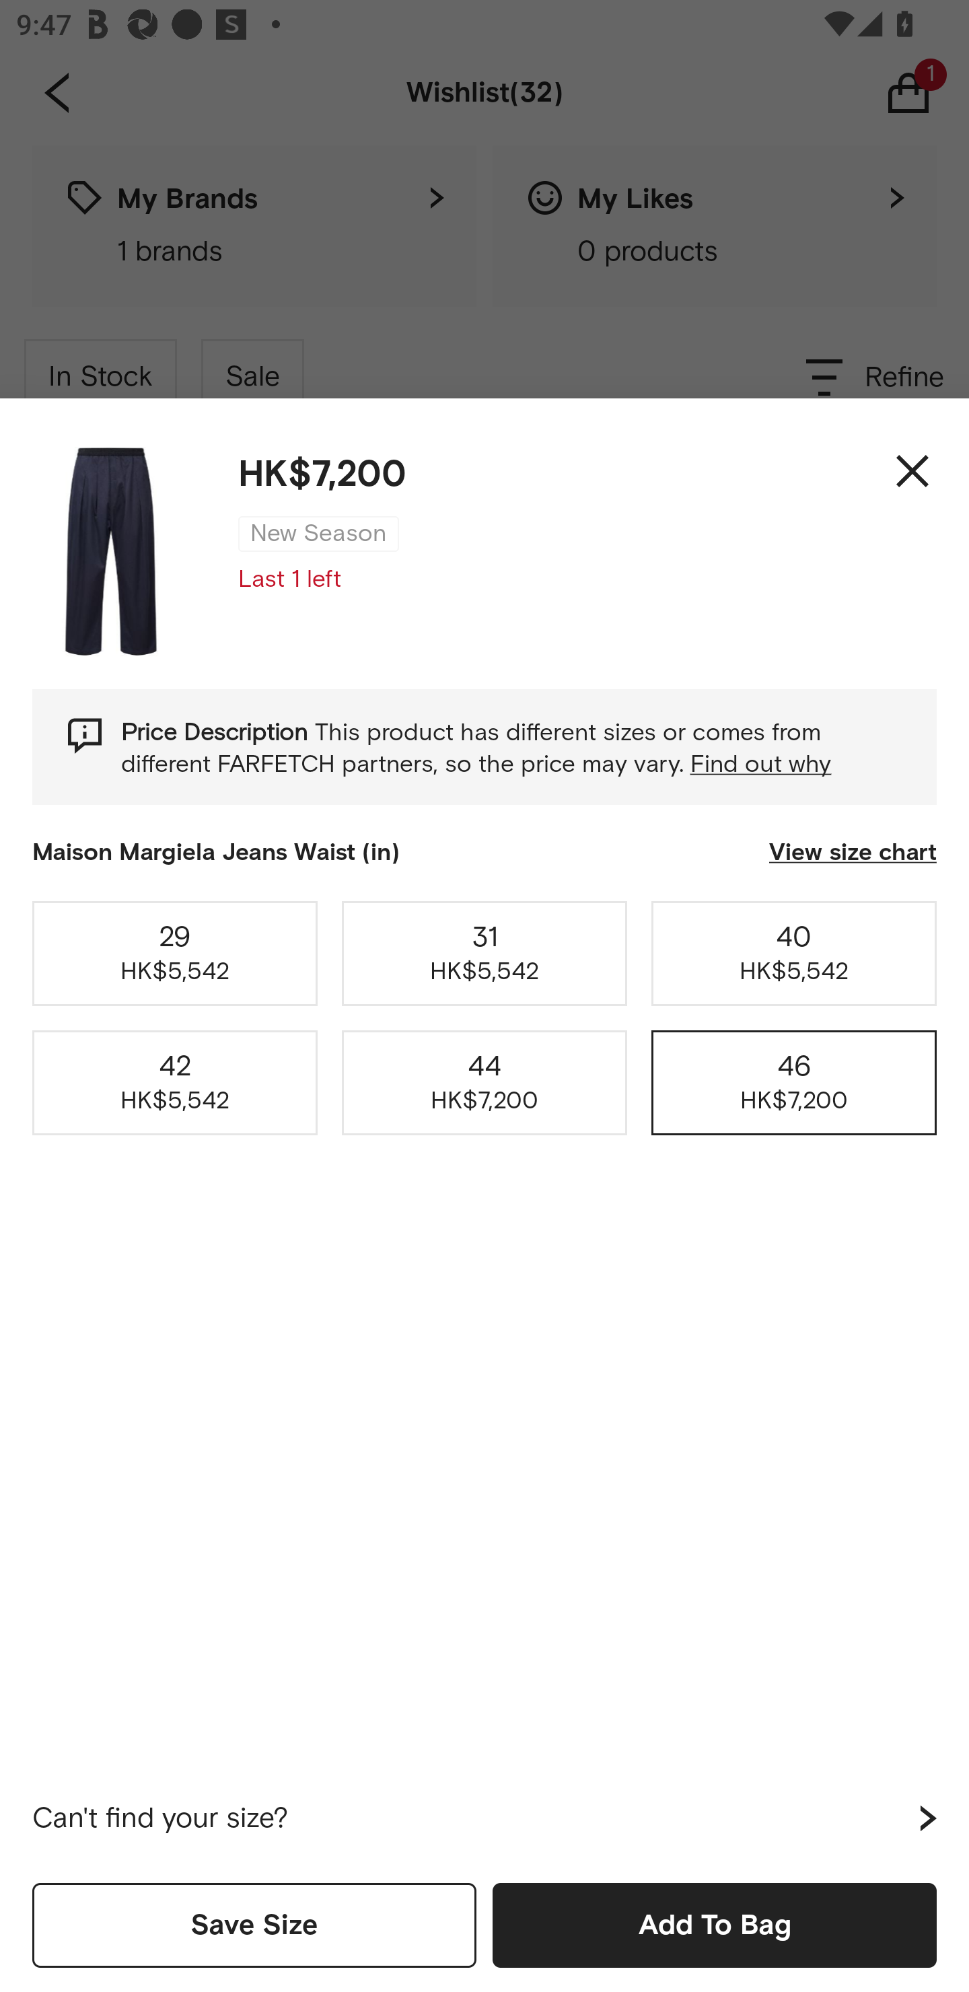 The width and height of the screenshot is (969, 1992). What do you see at coordinates (485, 1818) in the screenshot?
I see `Can't find your size?` at bounding box center [485, 1818].